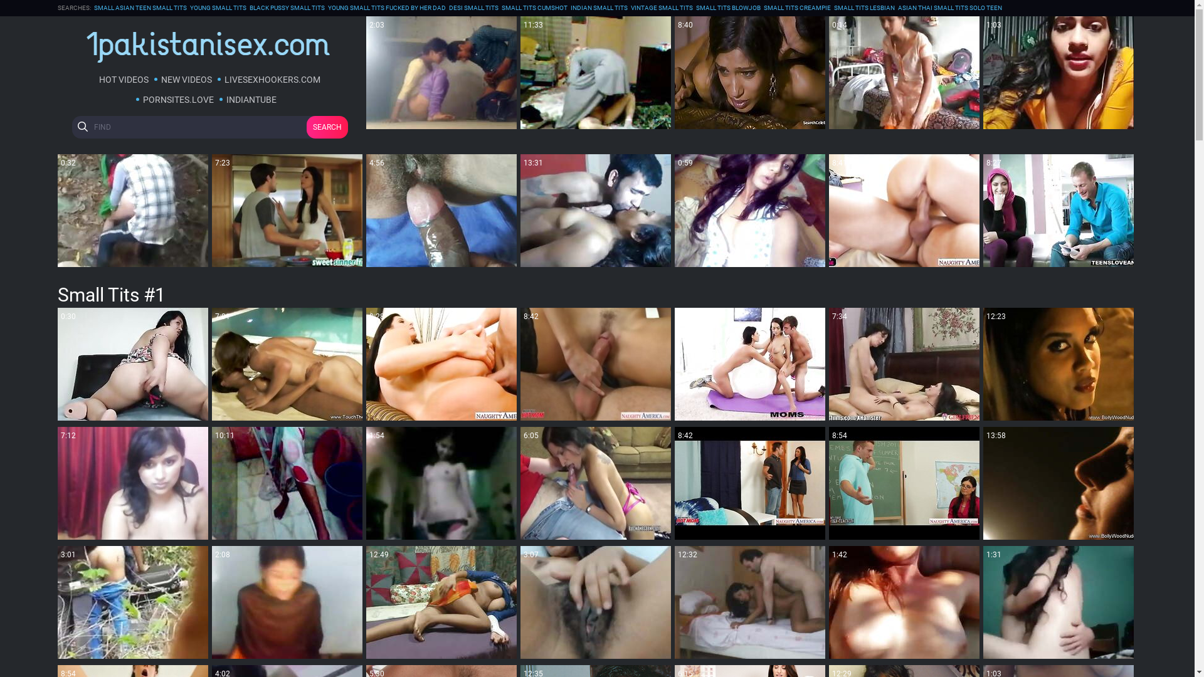 This screenshot has width=1204, height=677. Describe the element at coordinates (596, 73) in the screenshot. I see `11:33` at that location.